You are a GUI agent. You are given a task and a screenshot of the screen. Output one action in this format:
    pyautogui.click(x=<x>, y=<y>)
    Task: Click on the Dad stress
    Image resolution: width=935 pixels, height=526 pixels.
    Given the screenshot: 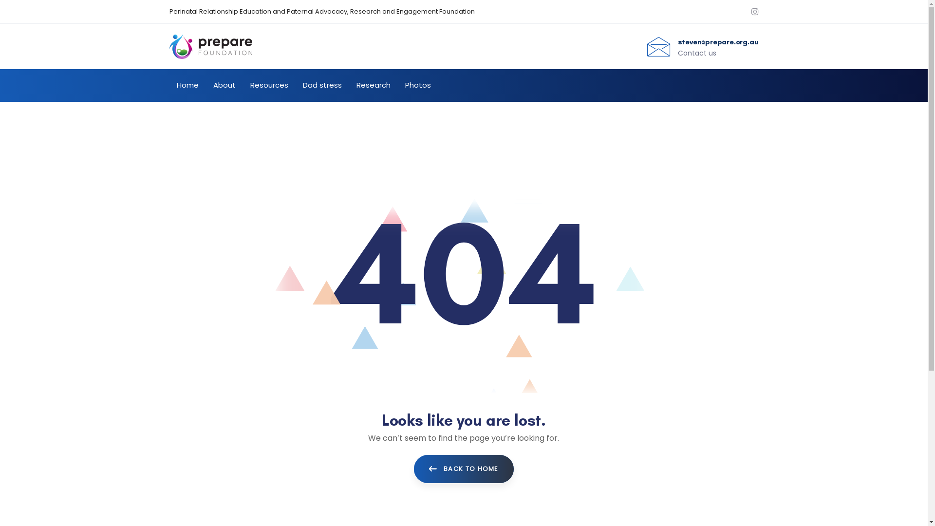 What is the action you would take?
    pyautogui.click(x=322, y=86)
    